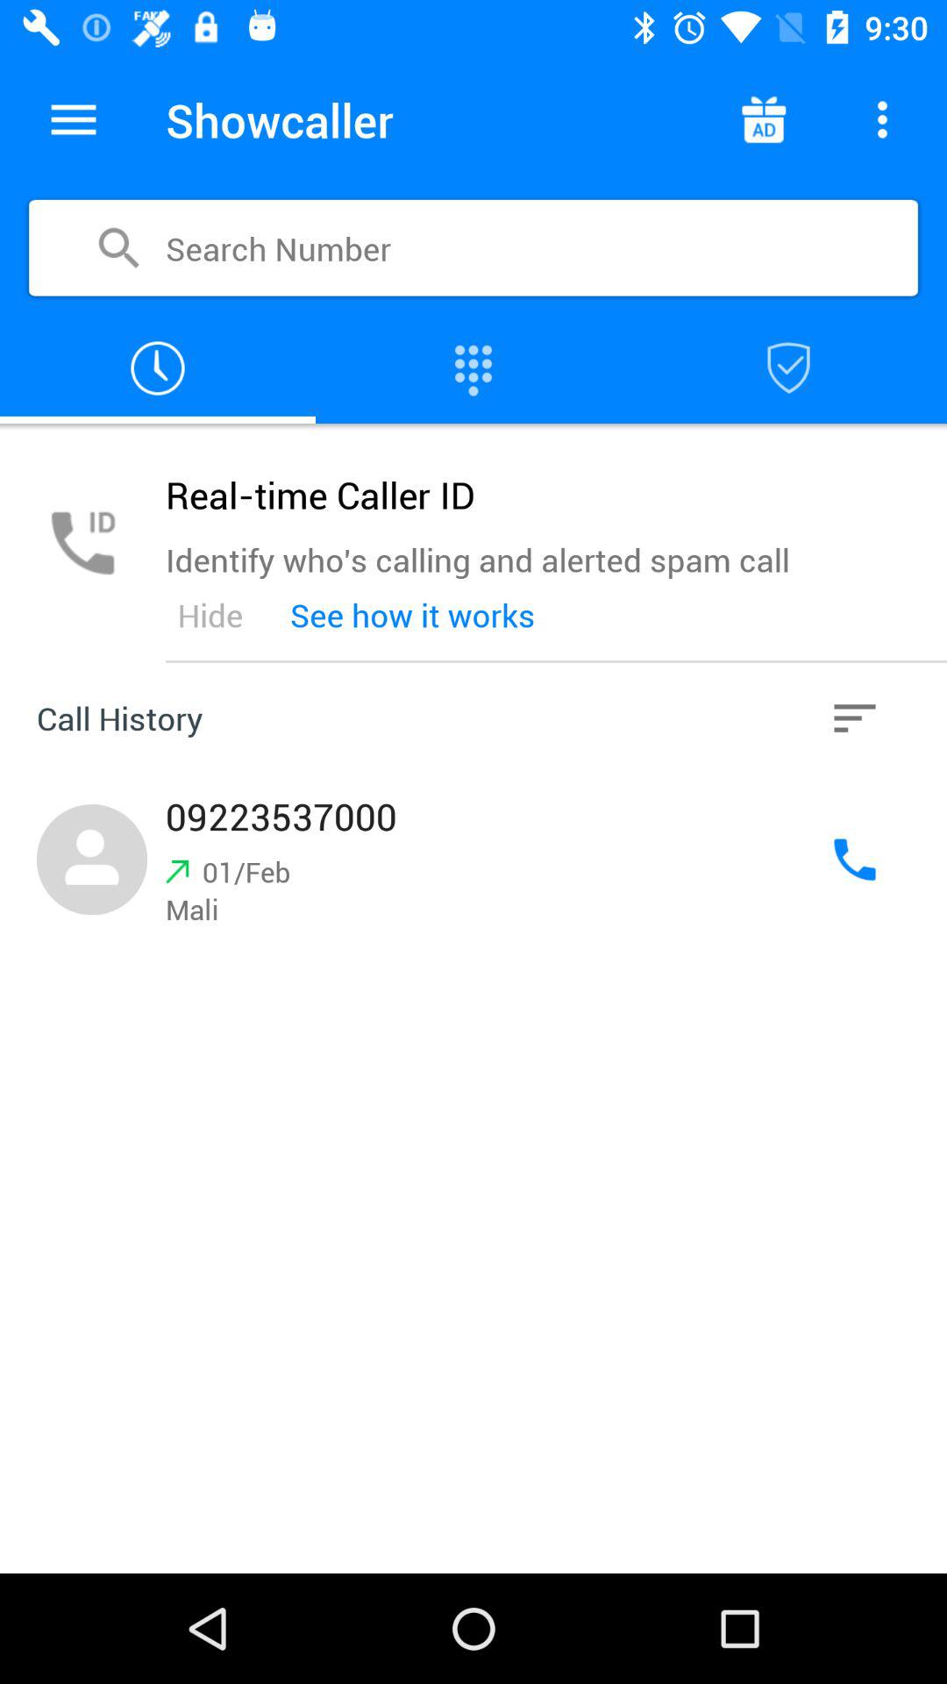  I want to click on open options tab, so click(74, 119).